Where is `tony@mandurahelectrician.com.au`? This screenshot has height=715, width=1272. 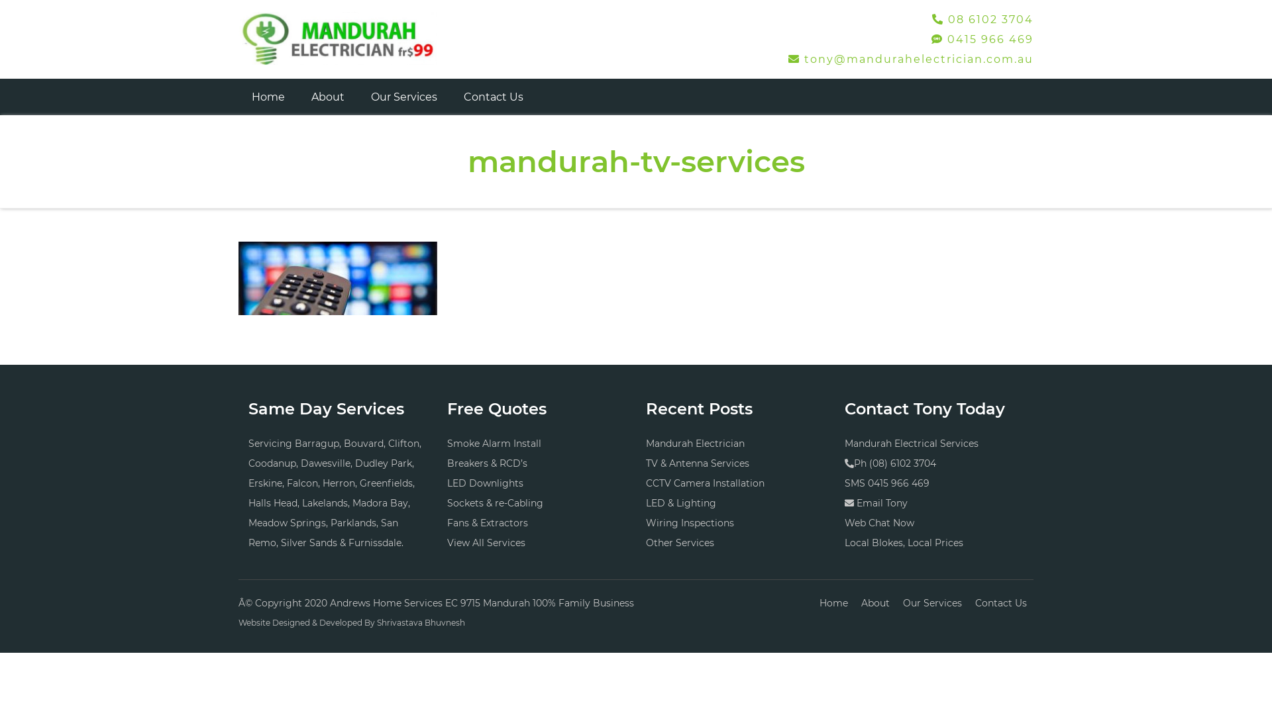 tony@mandurahelectrician.com.au is located at coordinates (911, 60).